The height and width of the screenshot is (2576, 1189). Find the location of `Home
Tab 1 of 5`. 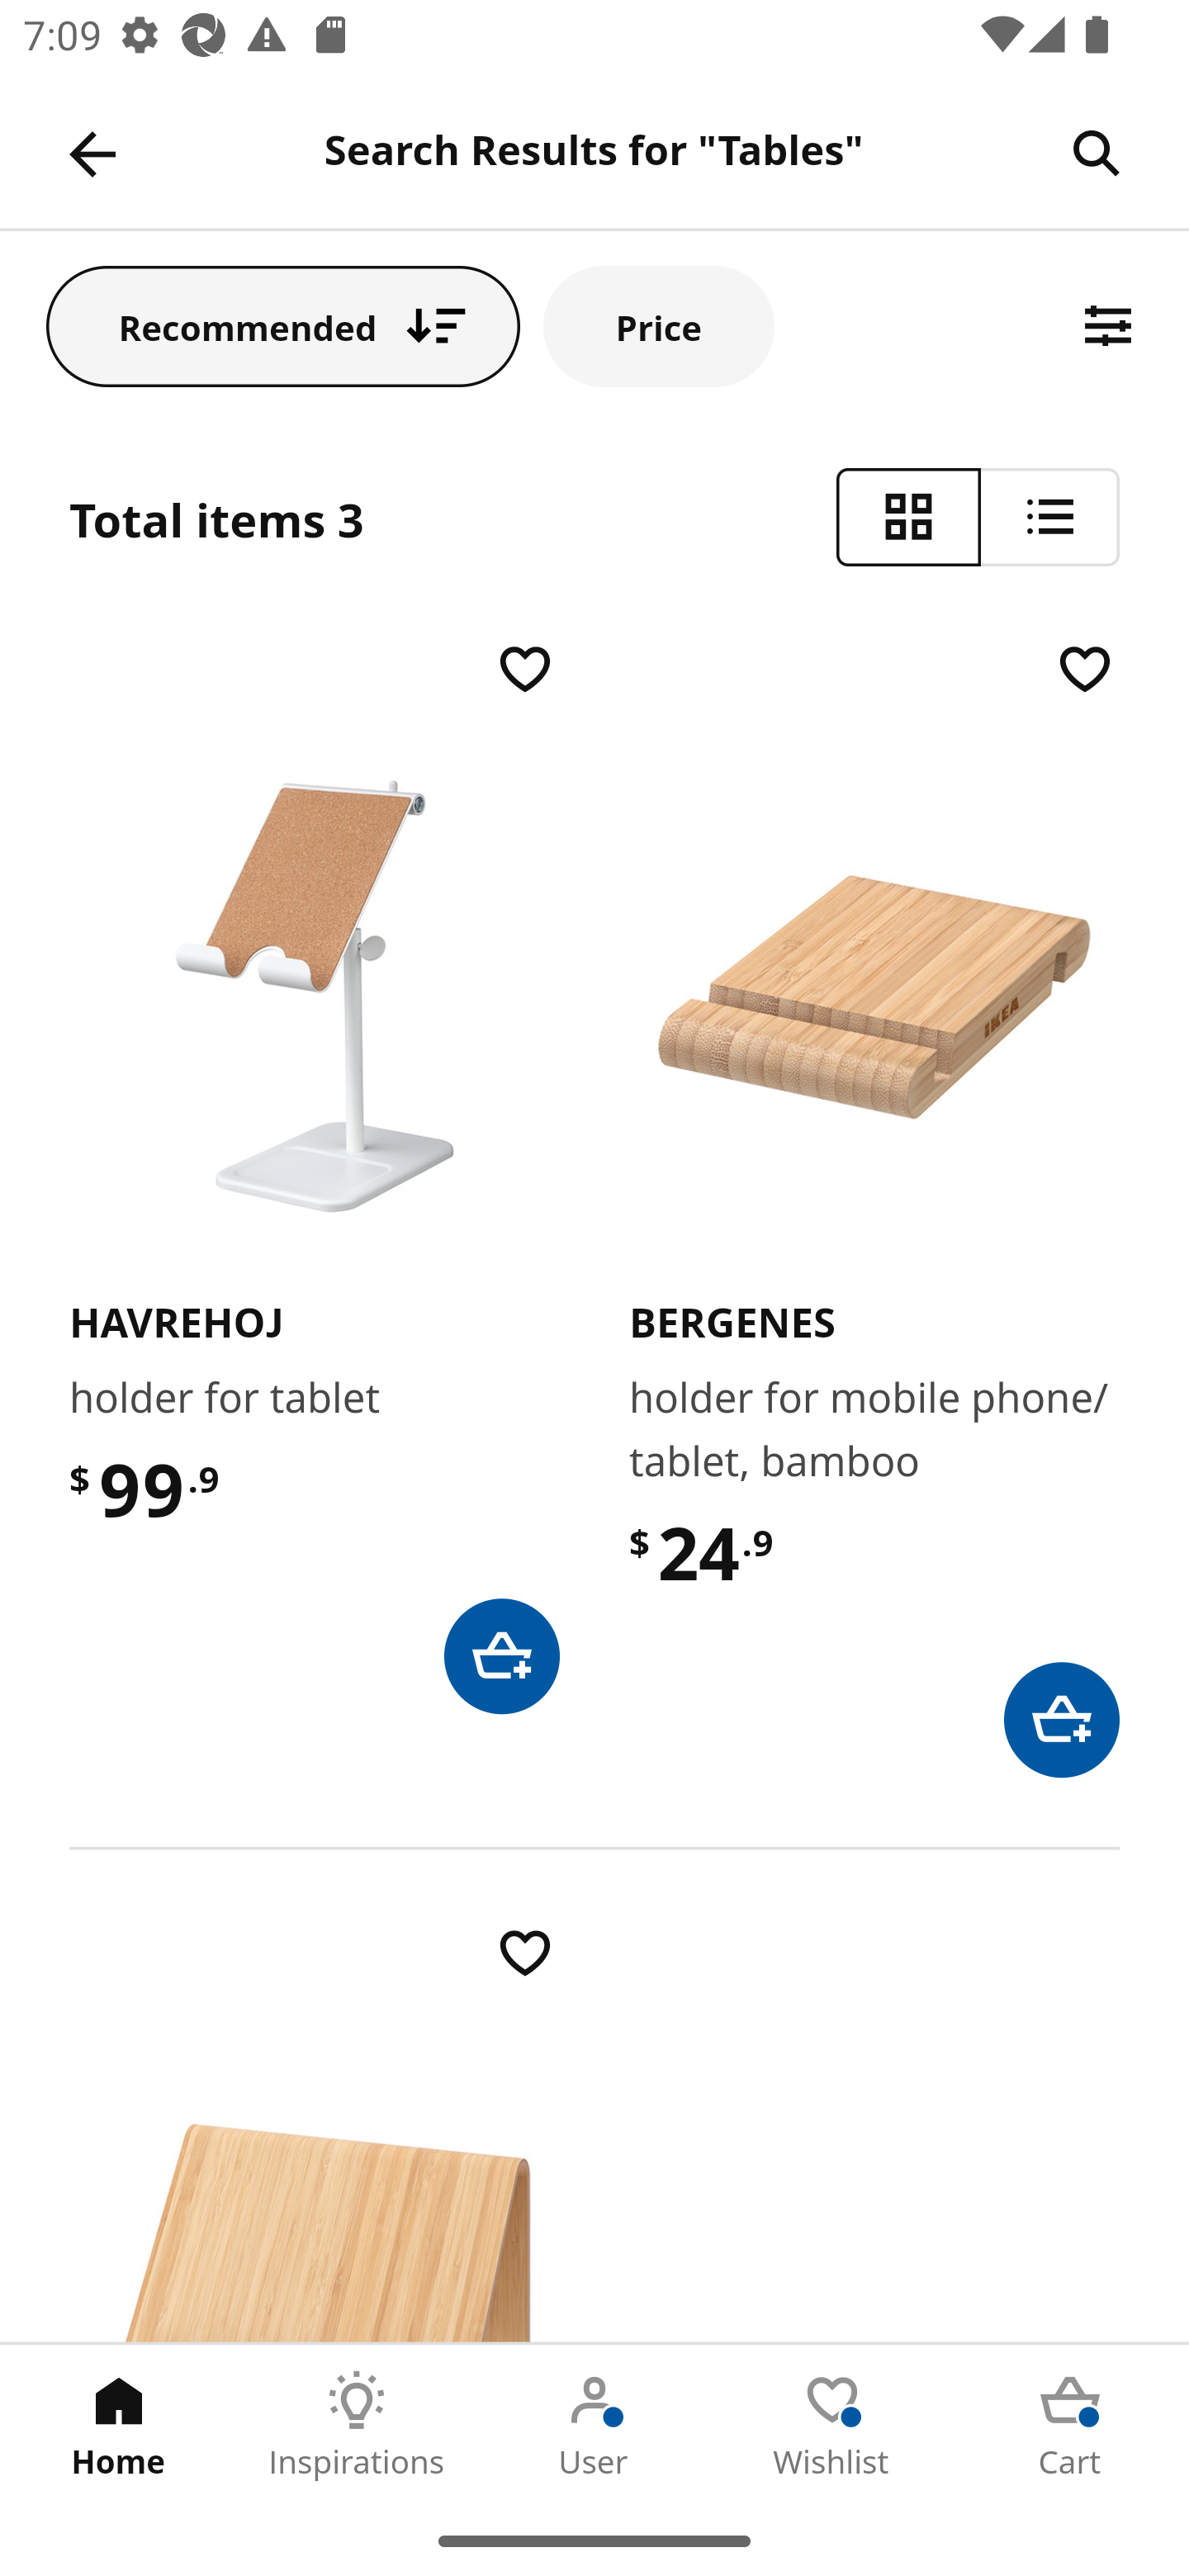

Home
Tab 1 of 5 is located at coordinates (119, 2425).